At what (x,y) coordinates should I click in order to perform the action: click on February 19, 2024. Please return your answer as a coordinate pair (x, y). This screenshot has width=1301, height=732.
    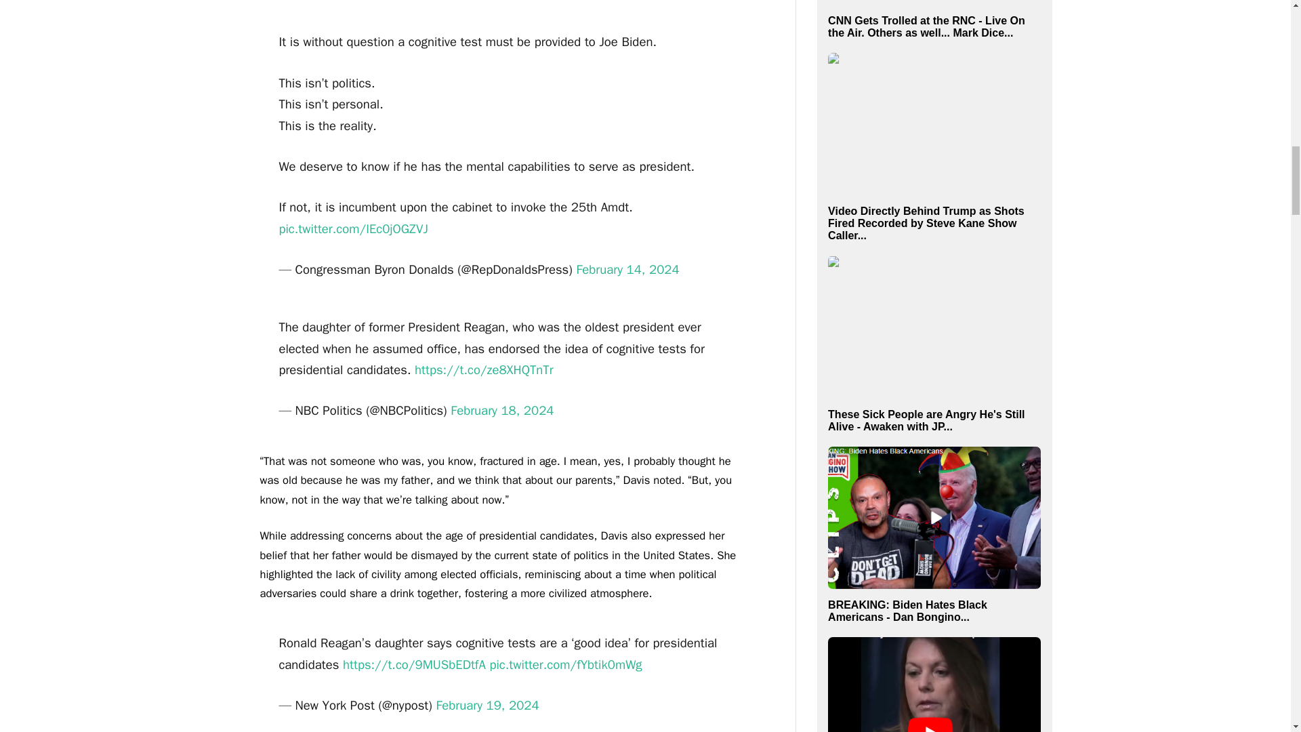
    Looking at the image, I should click on (487, 706).